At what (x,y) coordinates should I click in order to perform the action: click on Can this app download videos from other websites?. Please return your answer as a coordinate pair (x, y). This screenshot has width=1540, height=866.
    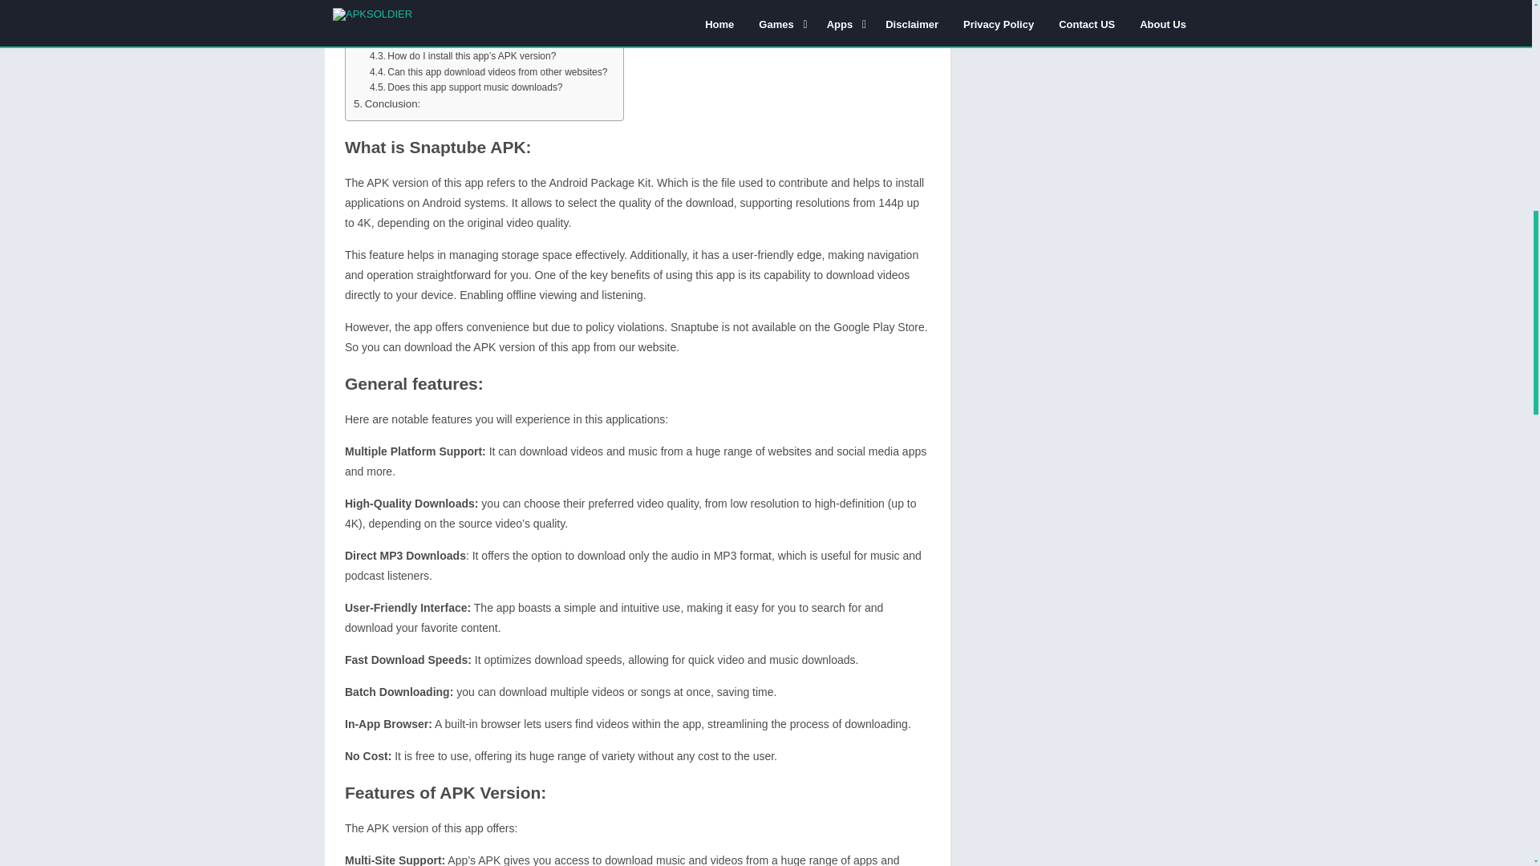
    Looking at the image, I should click on (488, 72).